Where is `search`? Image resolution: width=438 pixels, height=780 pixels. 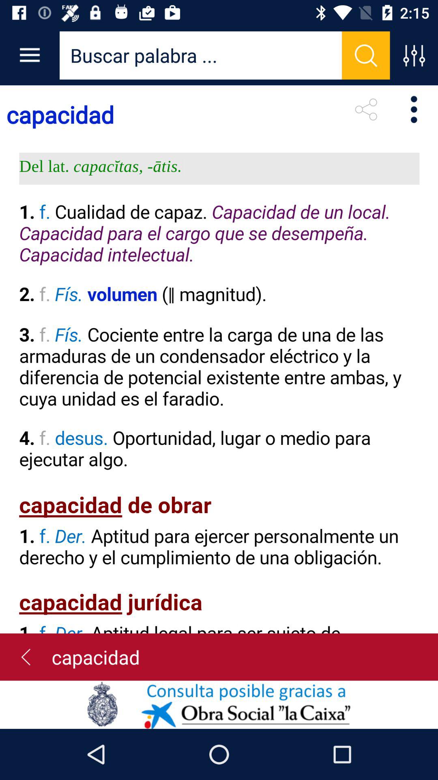 search is located at coordinates (201, 55).